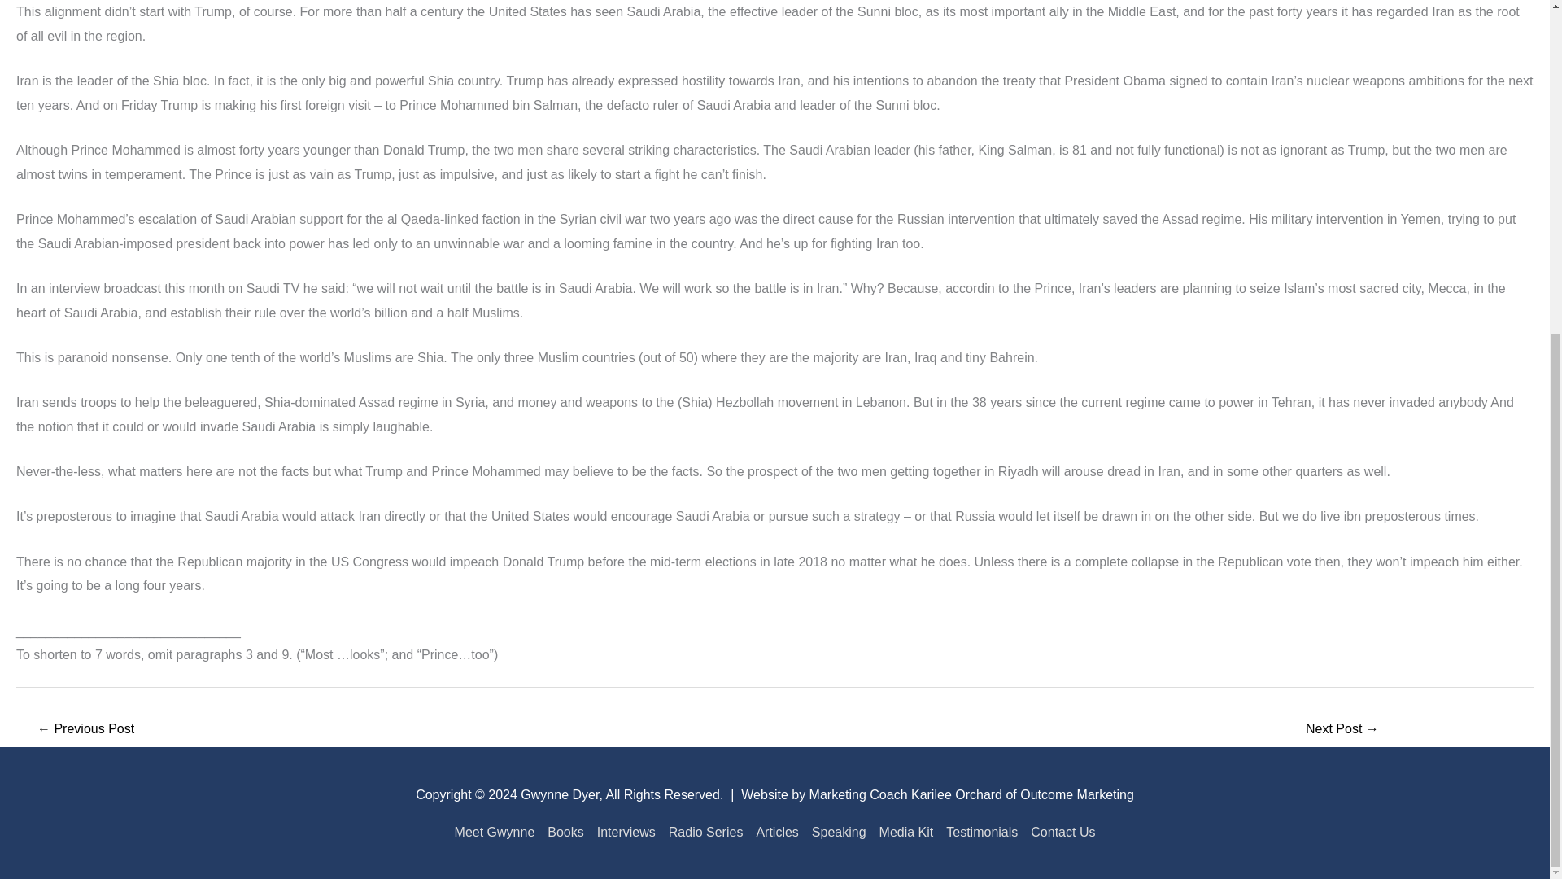 Image resolution: width=1562 pixels, height=879 pixels. I want to click on Venezuela: Drifting Towards Civil War, so click(85, 730).